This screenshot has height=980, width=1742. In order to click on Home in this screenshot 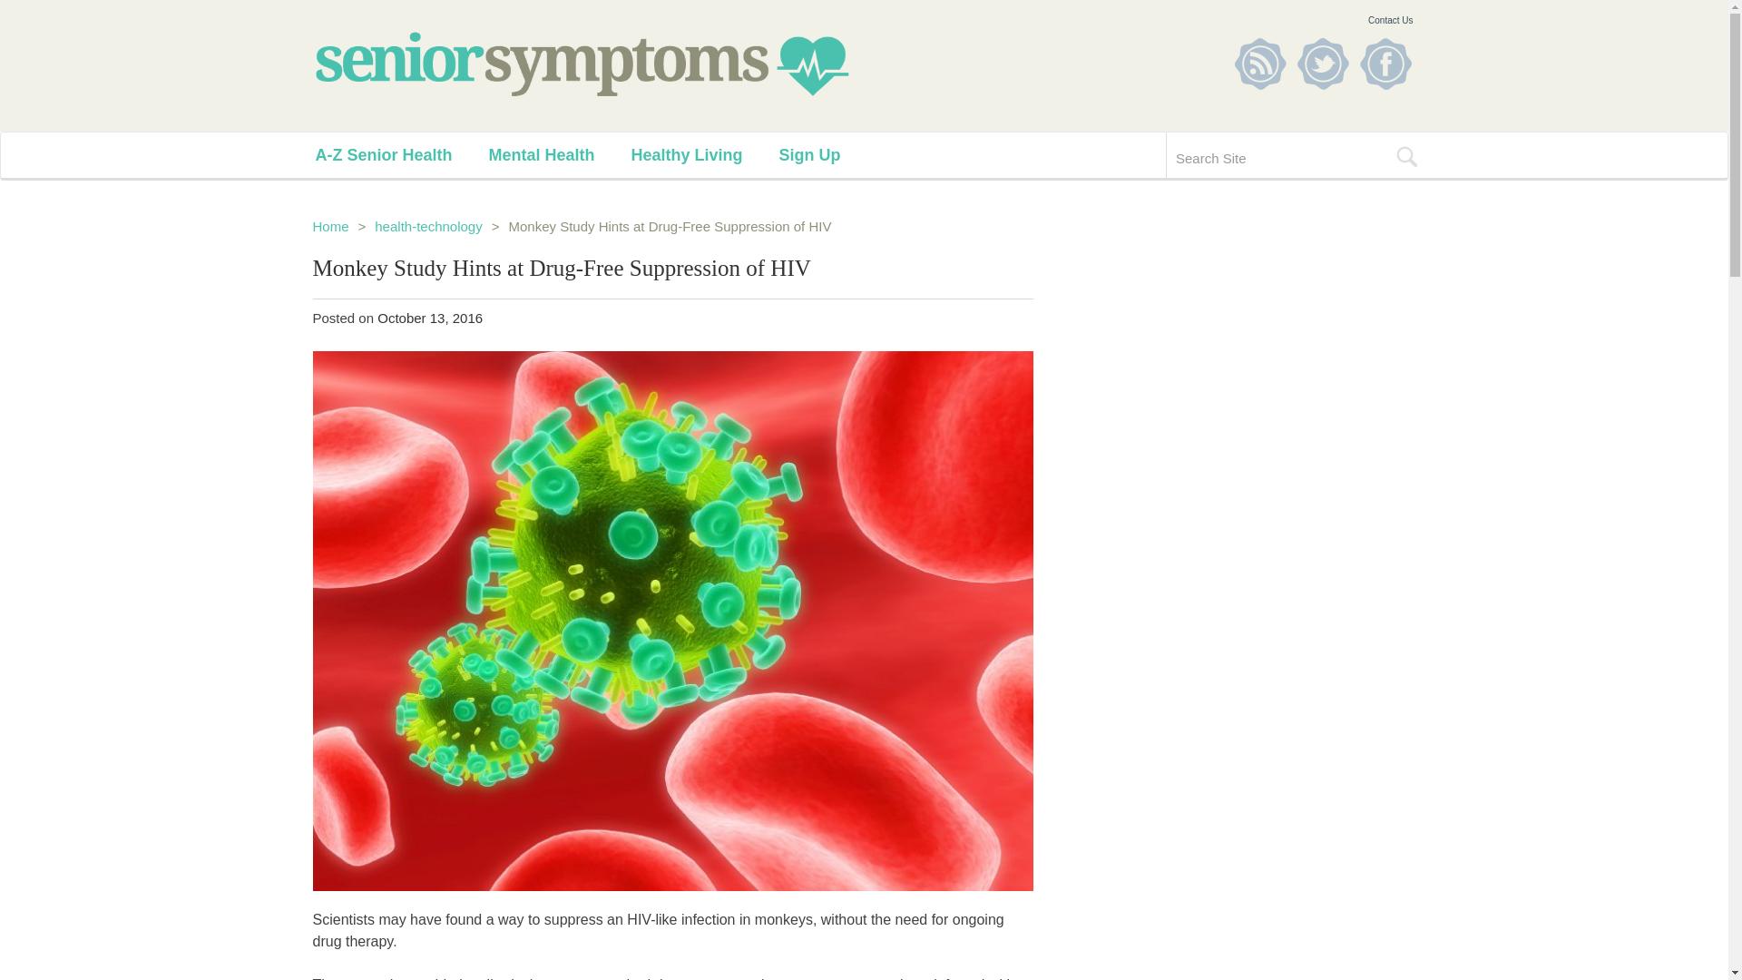, I will do `click(330, 226)`.